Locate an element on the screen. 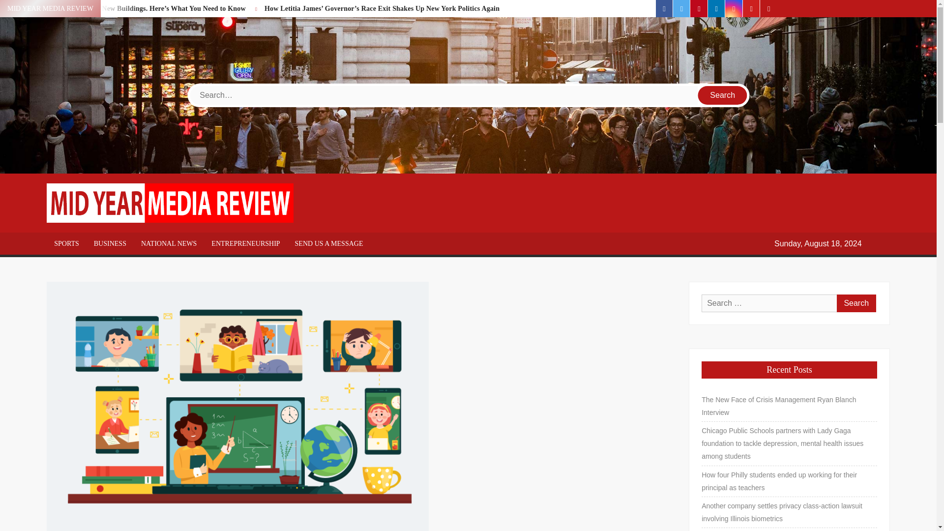 Image resolution: width=944 pixels, height=531 pixels. linkedin is located at coordinates (716, 8).